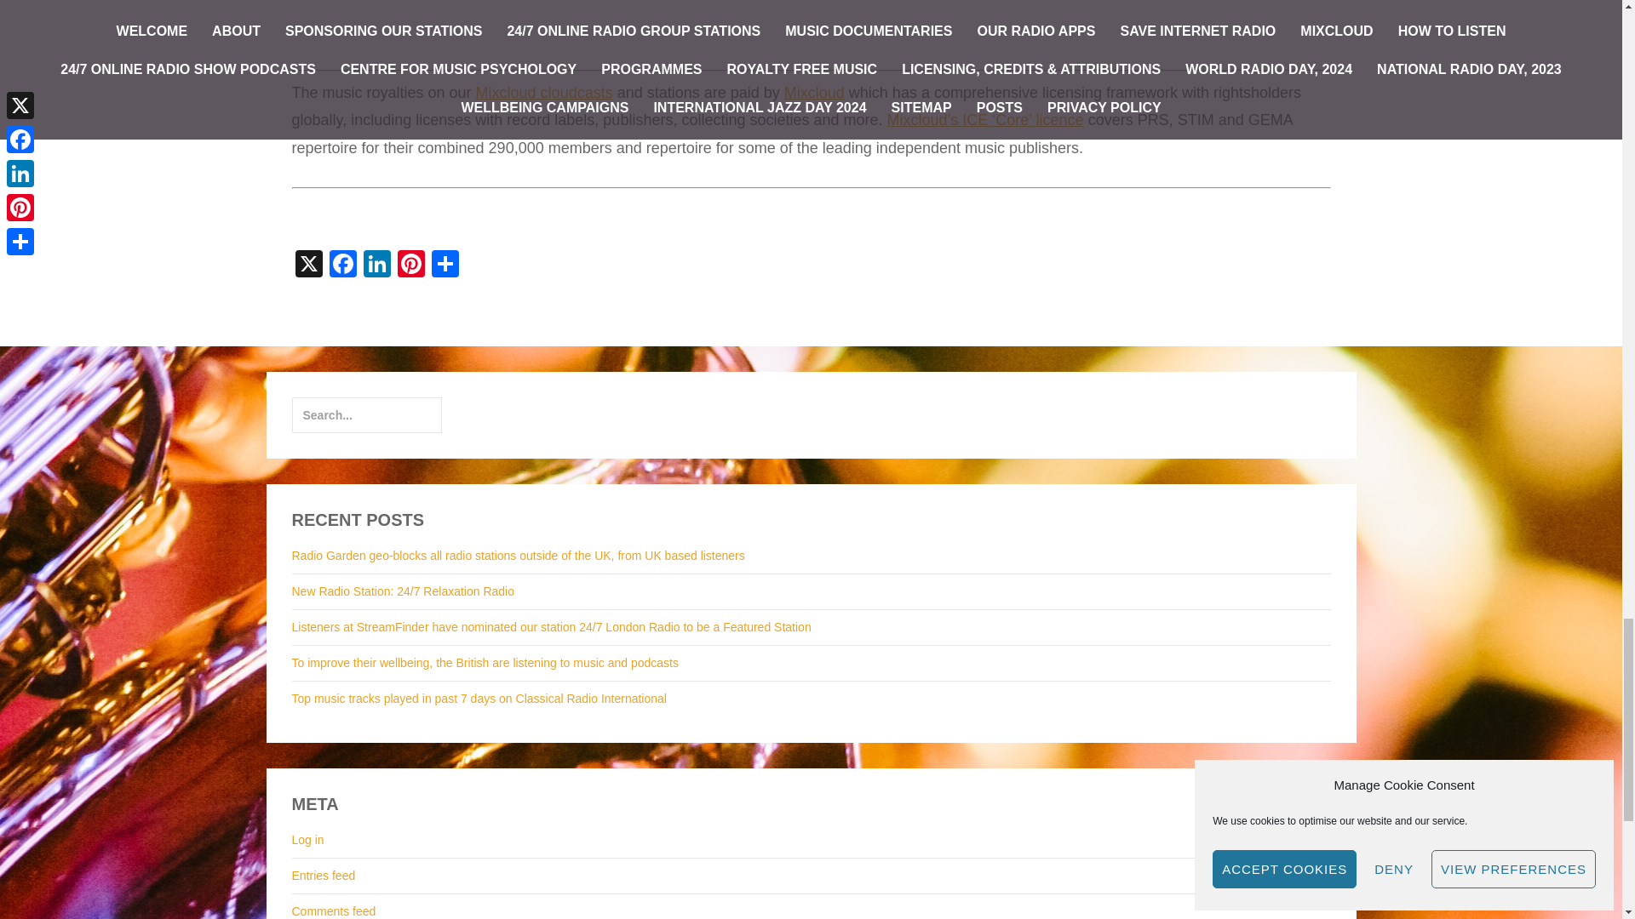 The image size is (1635, 919). What do you see at coordinates (410, 265) in the screenshot?
I see `Pinterest` at bounding box center [410, 265].